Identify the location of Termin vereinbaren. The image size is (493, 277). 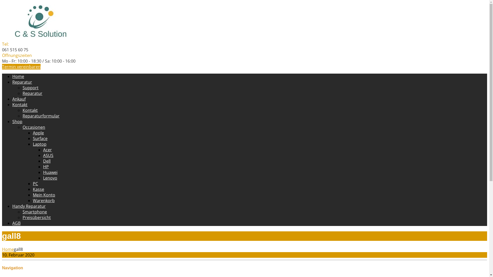
(21, 67).